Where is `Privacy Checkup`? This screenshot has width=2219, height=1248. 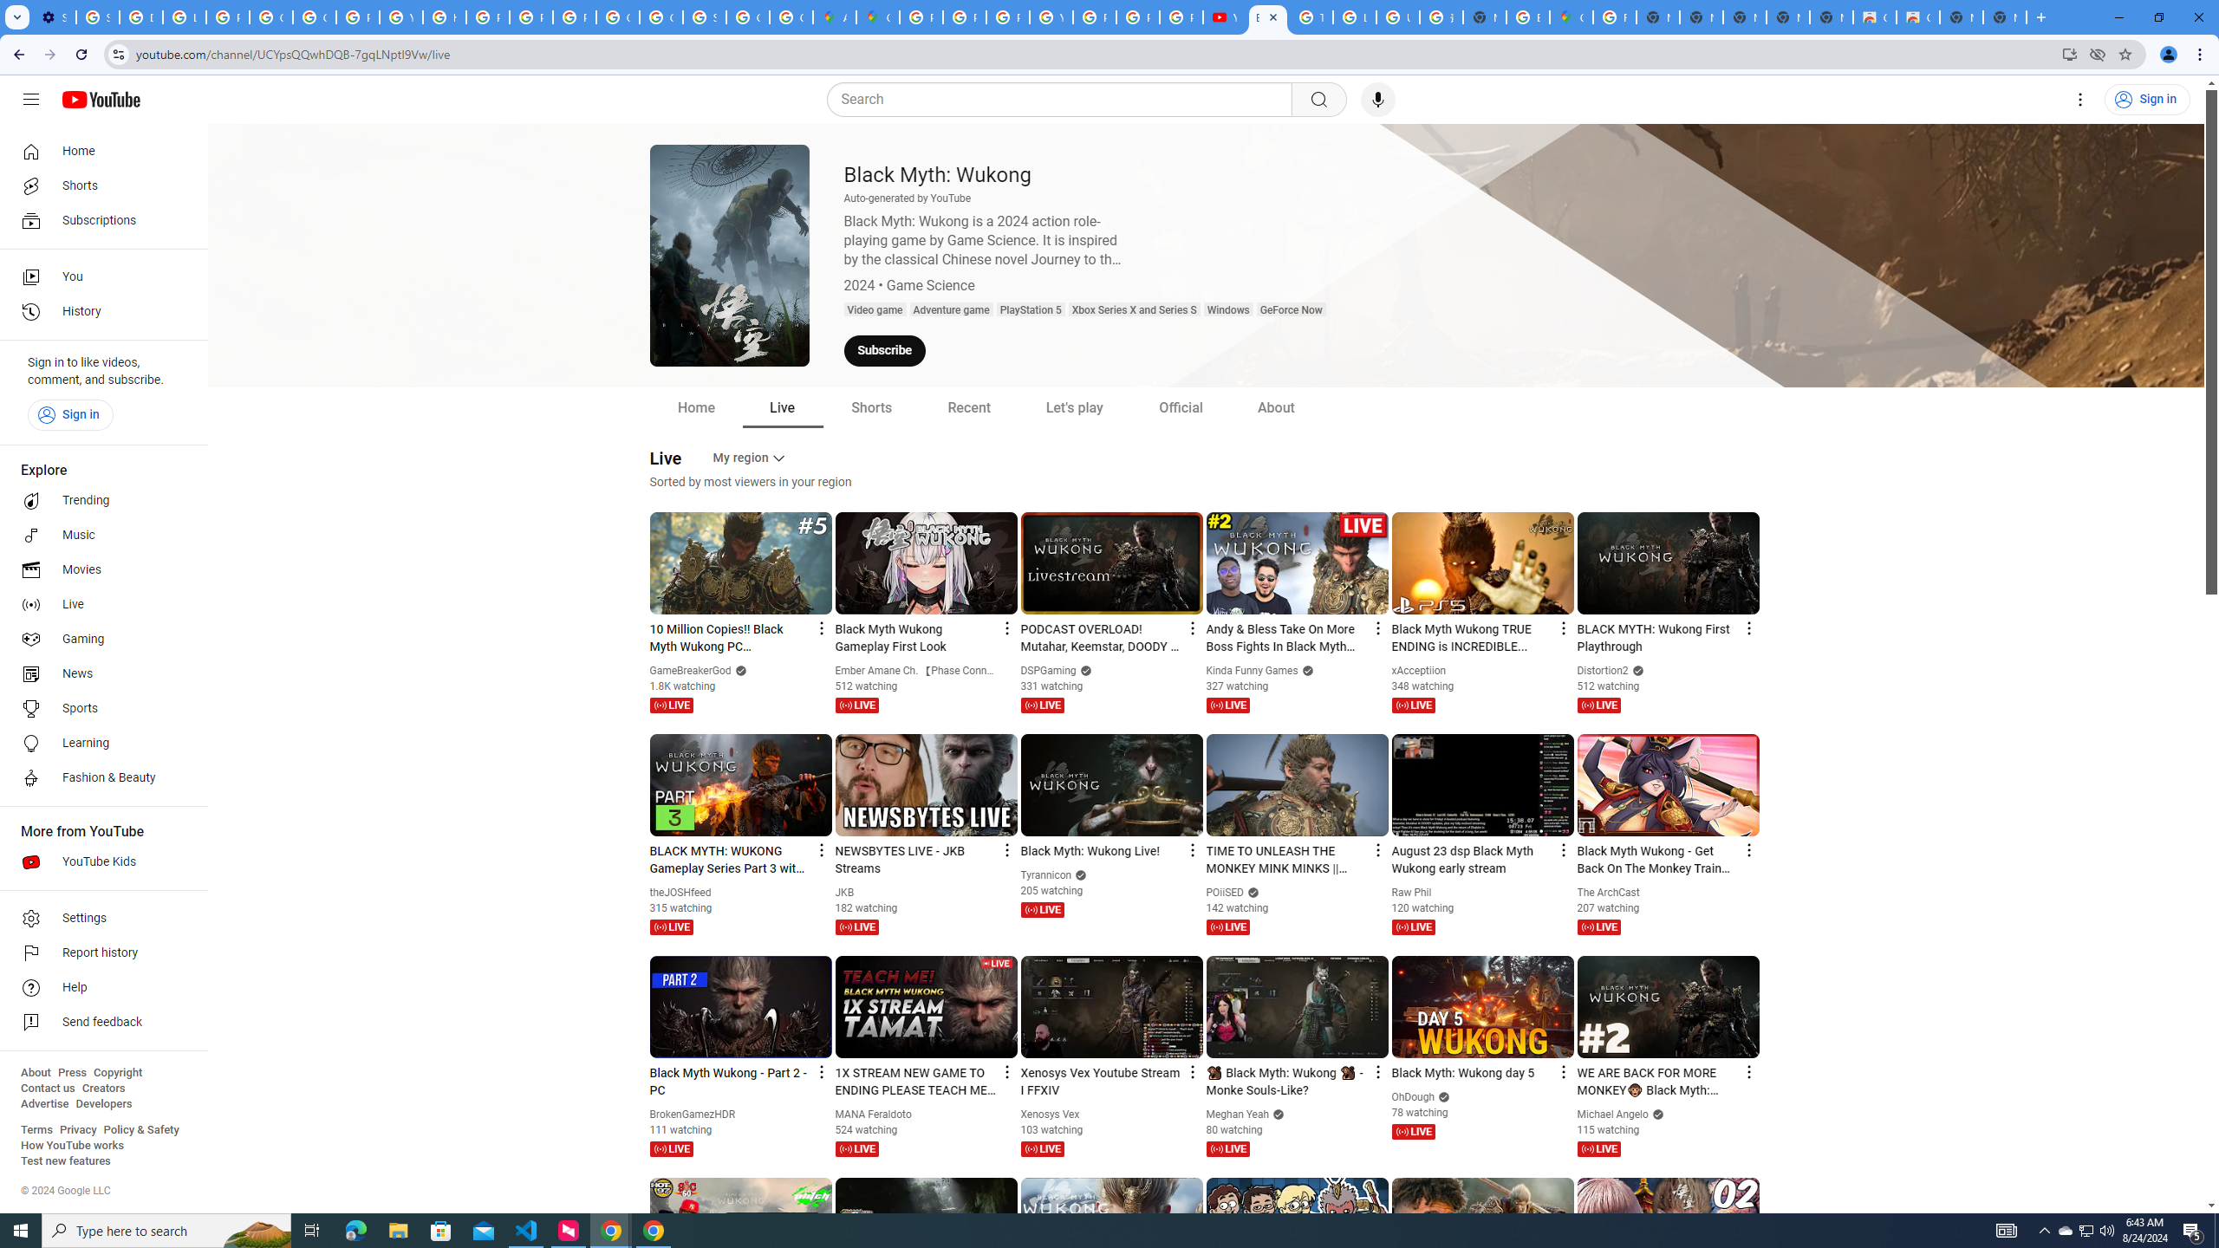 Privacy Checkup is located at coordinates (1138, 17).